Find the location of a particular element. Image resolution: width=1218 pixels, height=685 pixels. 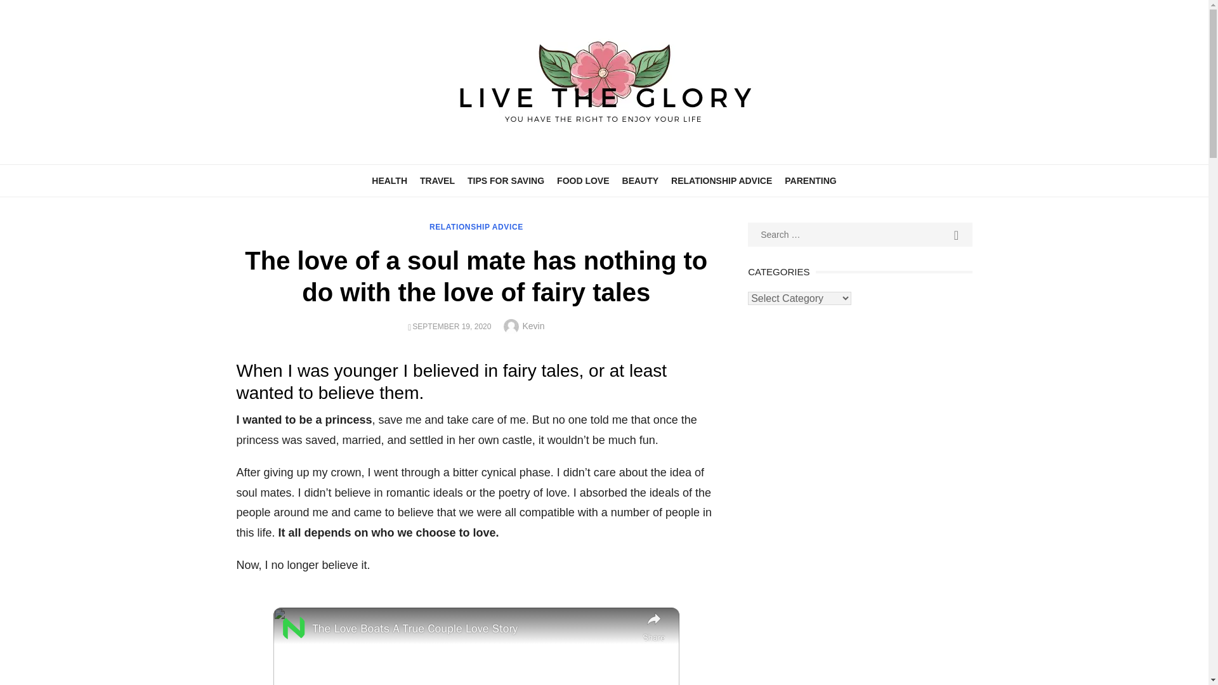

Kevin is located at coordinates (533, 326).